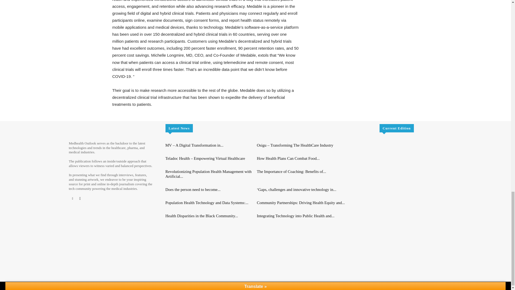  Describe the element at coordinates (80, 198) in the screenshot. I see `Twitter` at that location.